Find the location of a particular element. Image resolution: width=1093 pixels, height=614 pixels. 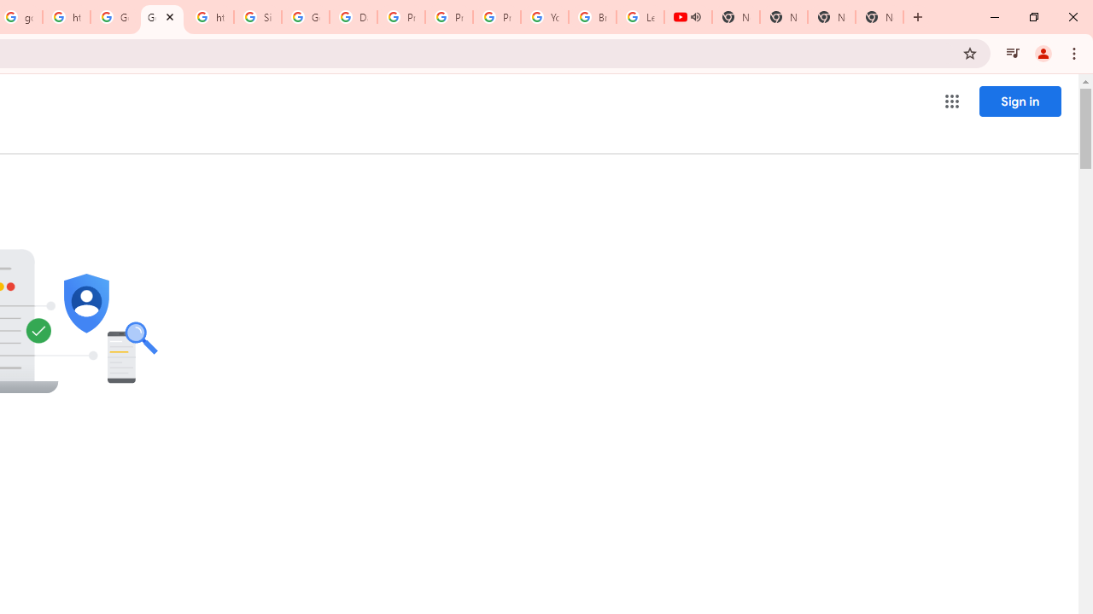

YouTube is located at coordinates (545, 17).